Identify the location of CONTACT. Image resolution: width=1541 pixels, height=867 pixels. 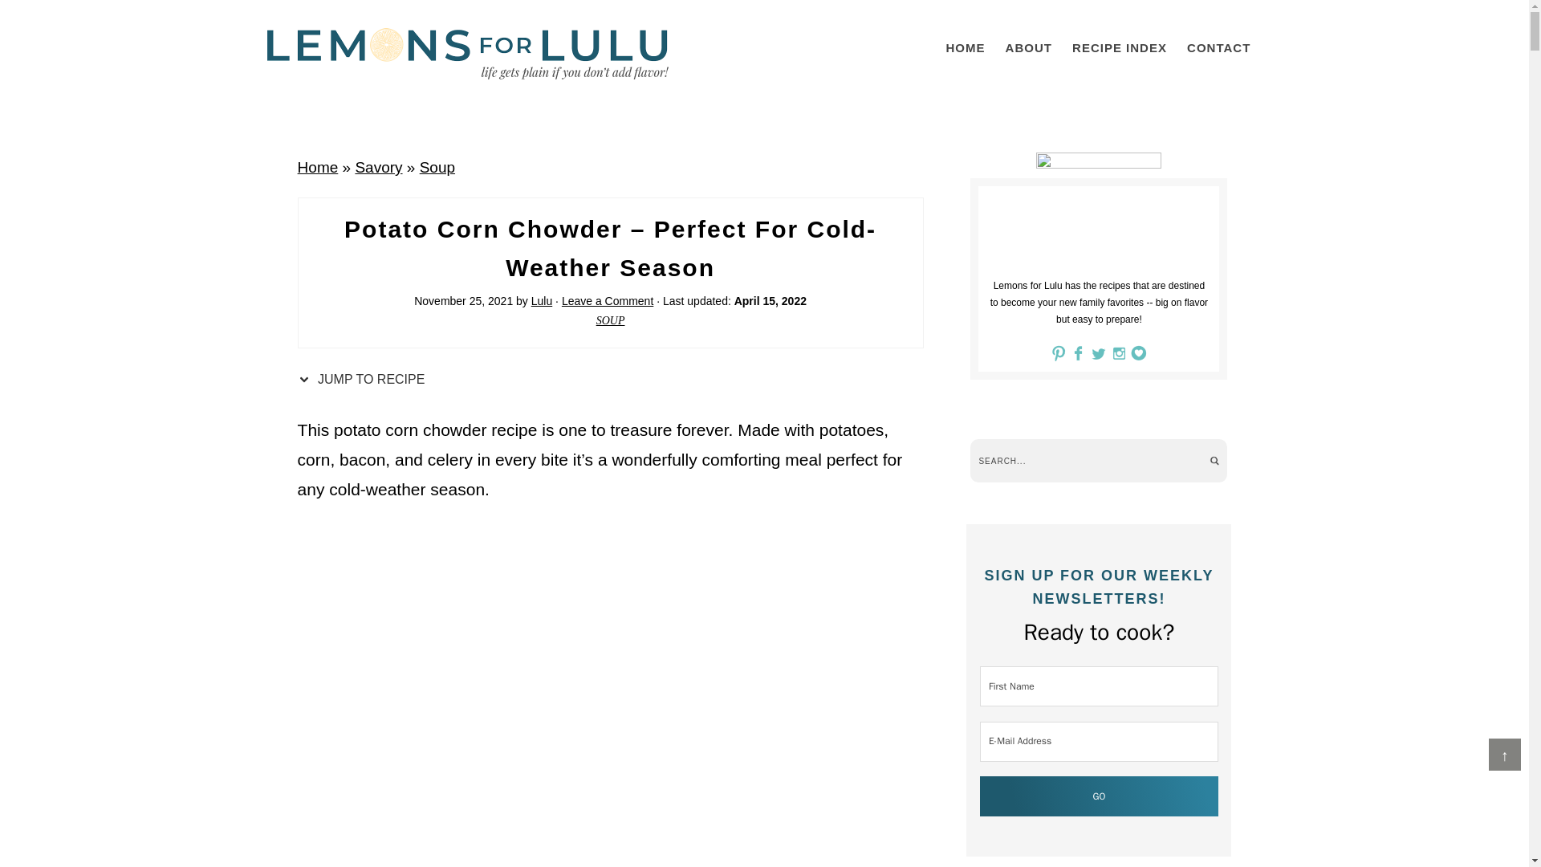
(1218, 47).